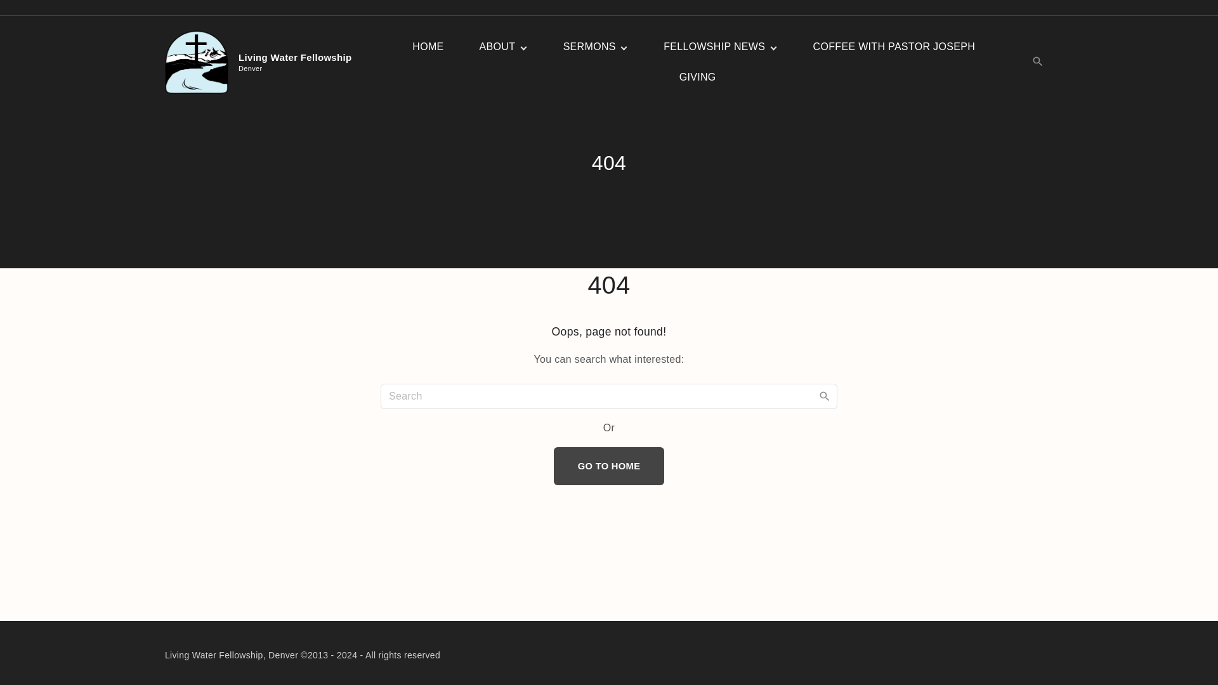 The image size is (1218, 685). Describe the element at coordinates (714, 47) in the screenshot. I see `FELLOWSHIP NEWS` at that location.